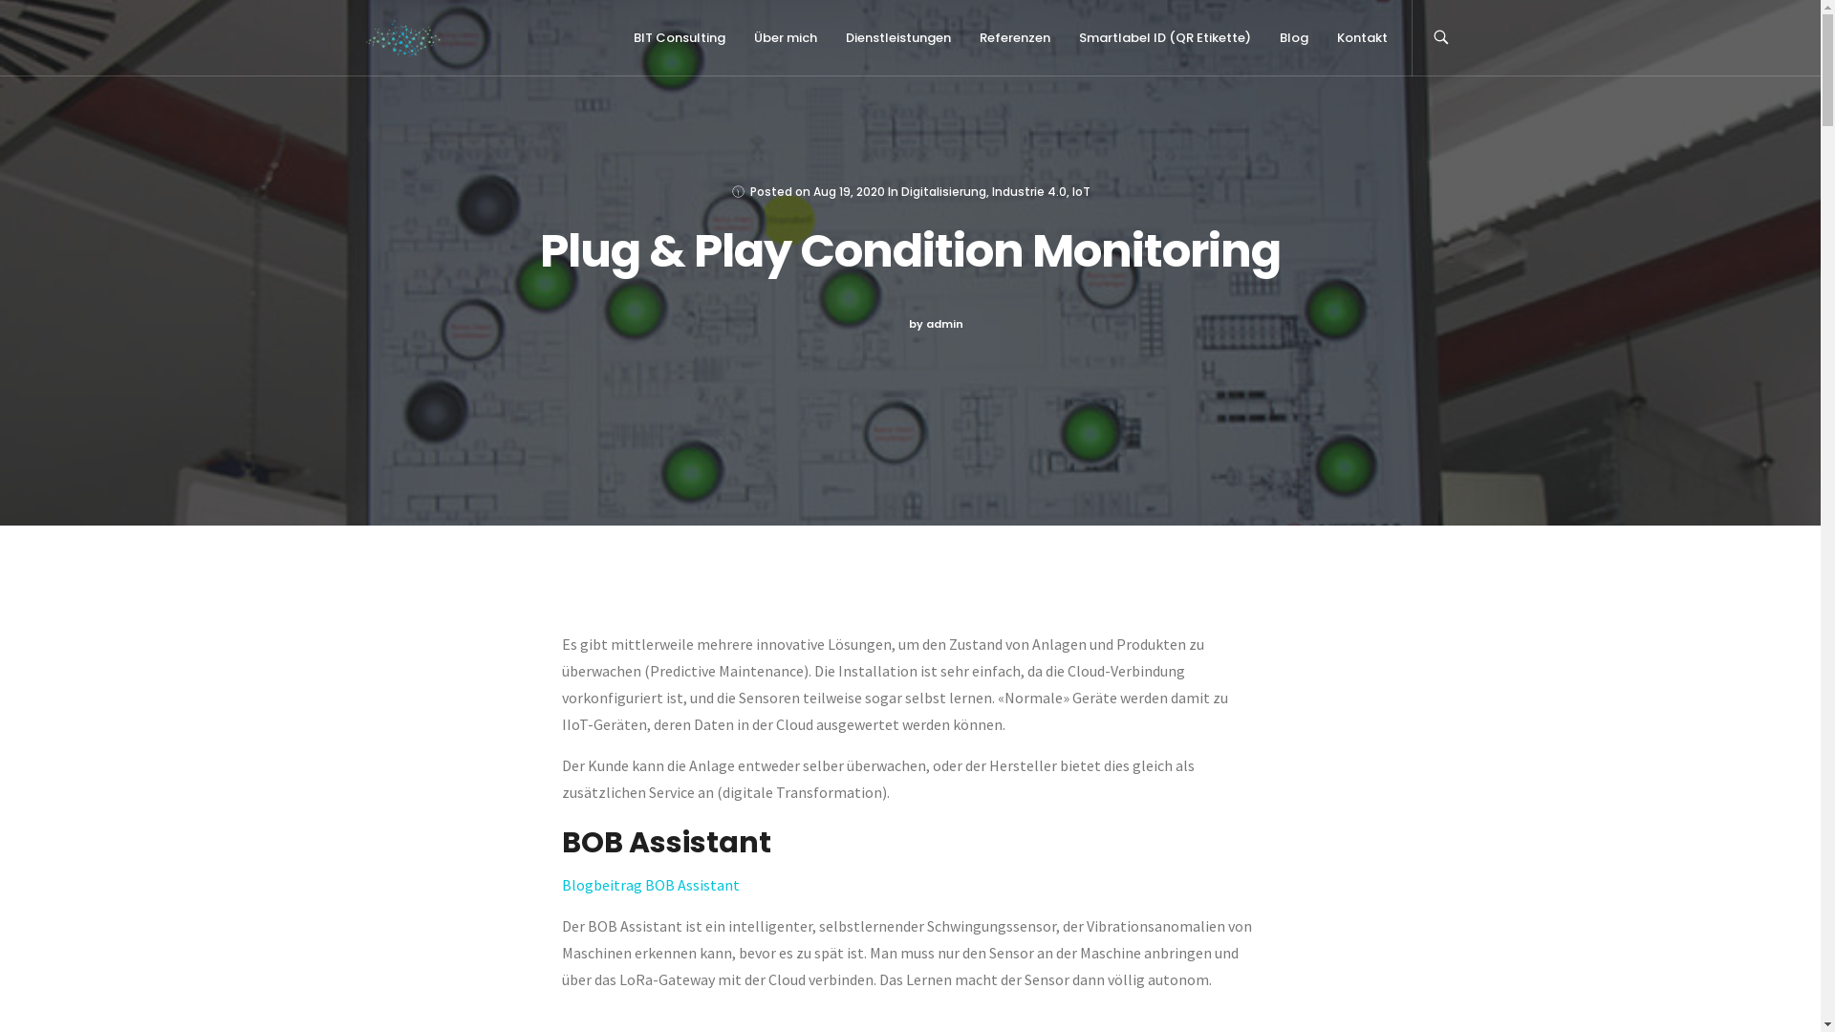 This screenshot has height=1032, width=1835. Describe the element at coordinates (445, 717) in the screenshot. I see `Smartlabel ID (QR Etikette)` at that location.